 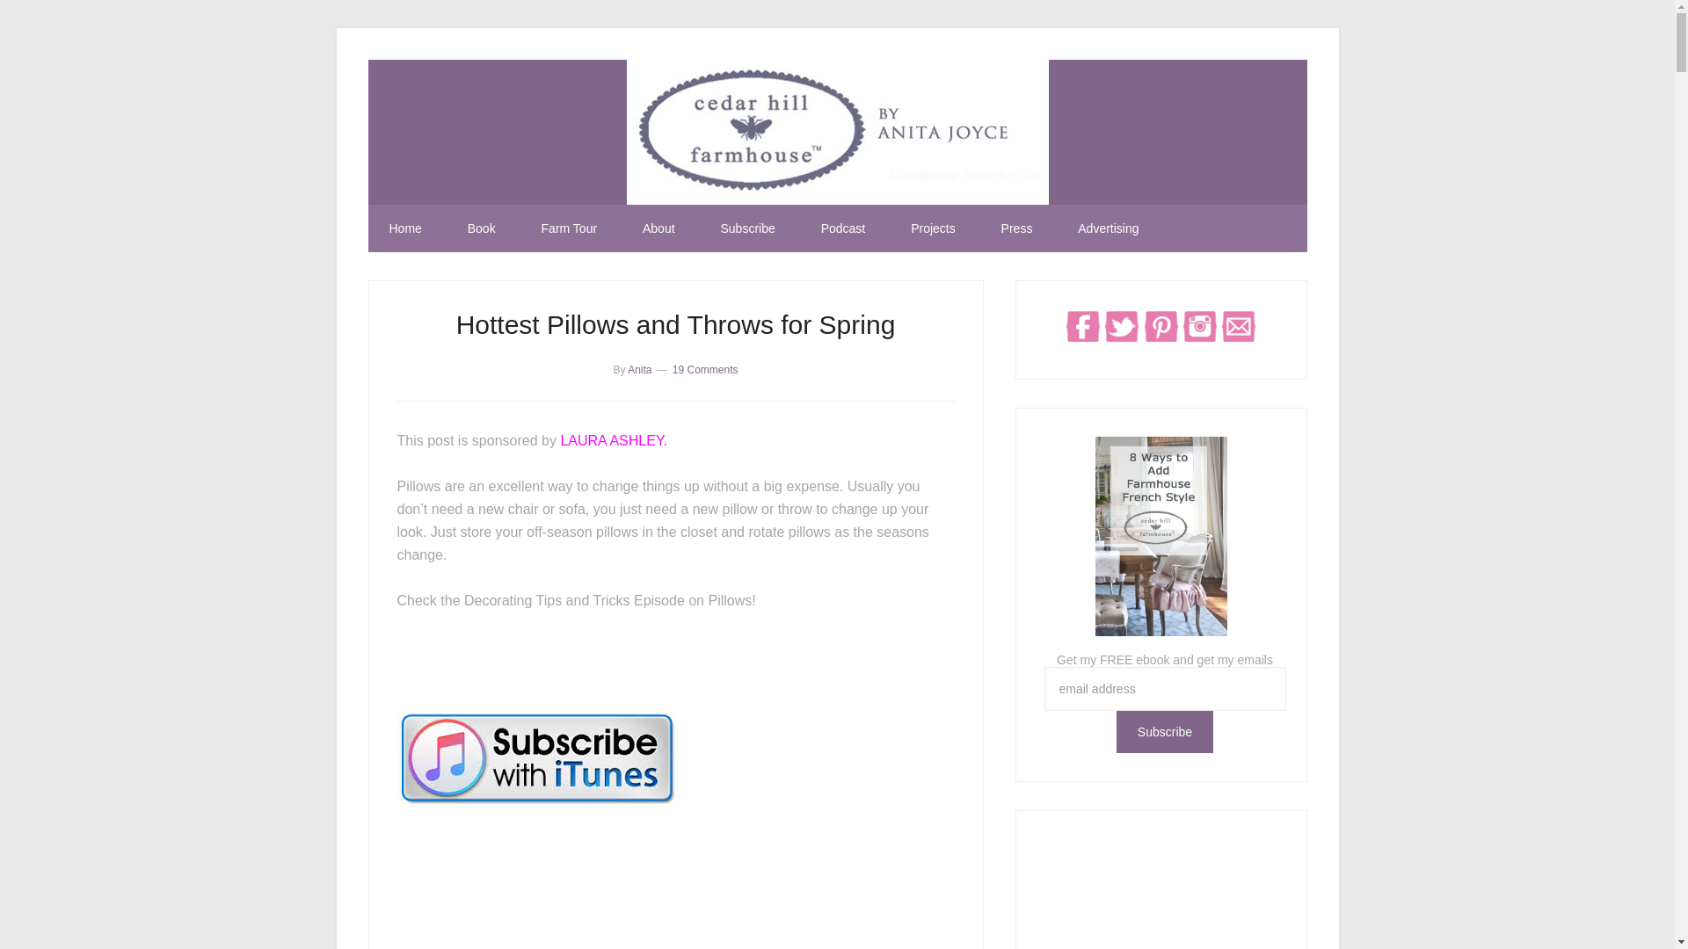 What do you see at coordinates (482, 228) in the screenshot?
I see `Book` at bounding box center [482, 228].